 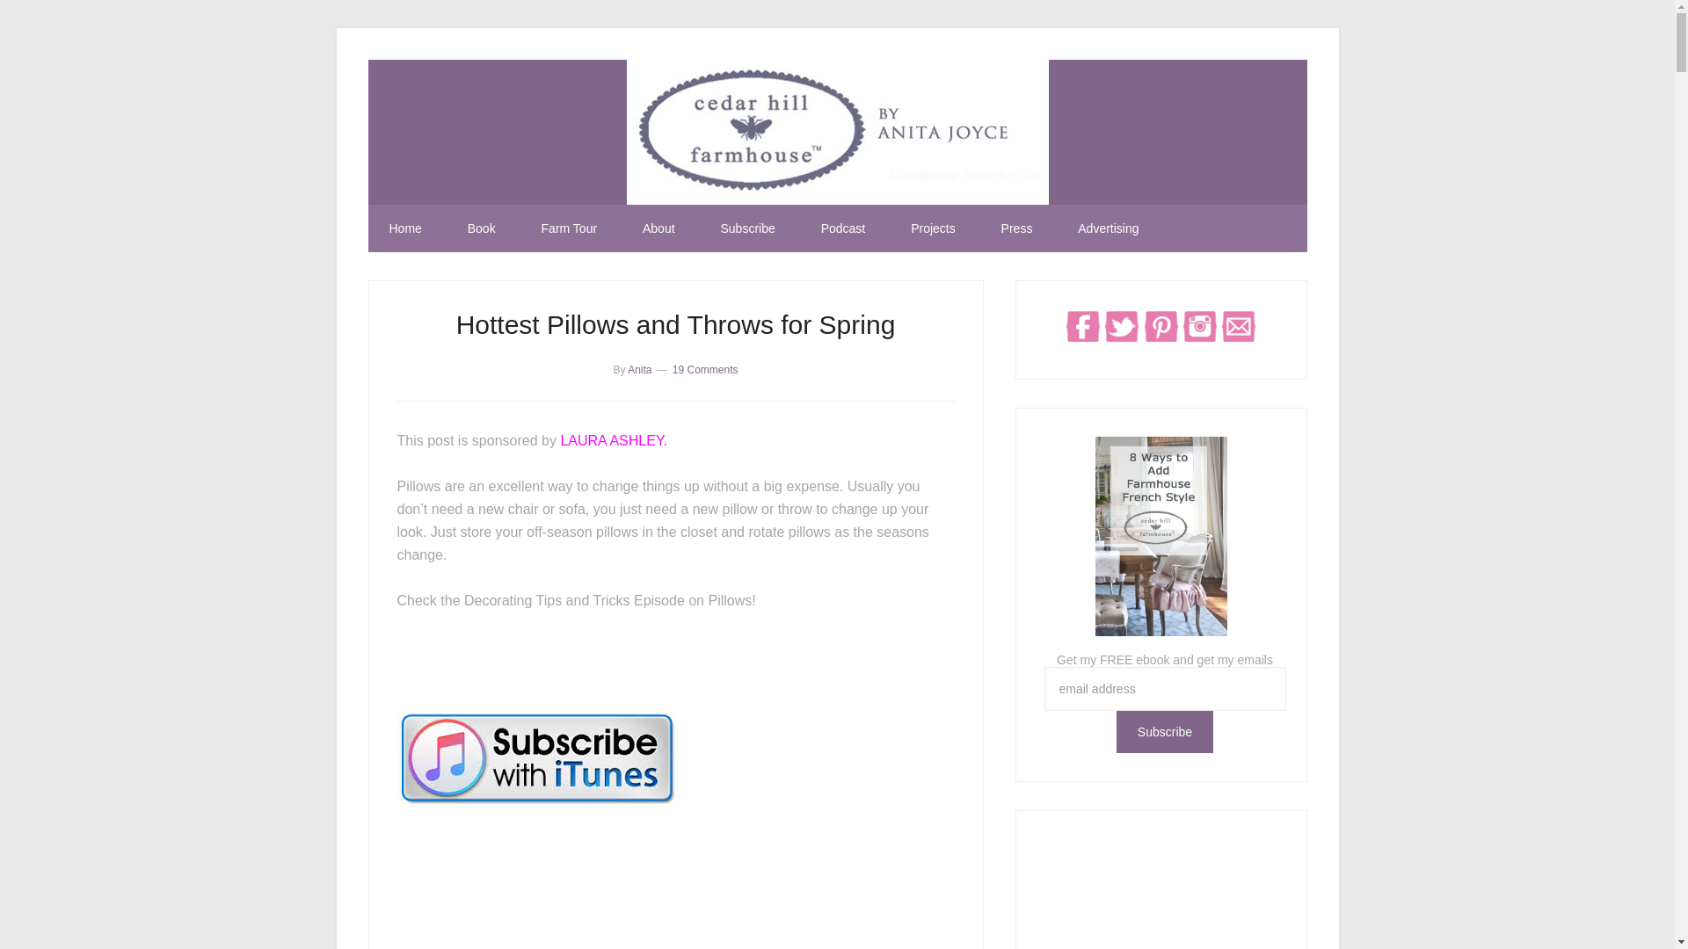 What do you see at coordinates (482, 228) in the screenshot?
I see `Book` at bounding box center [482, 228].